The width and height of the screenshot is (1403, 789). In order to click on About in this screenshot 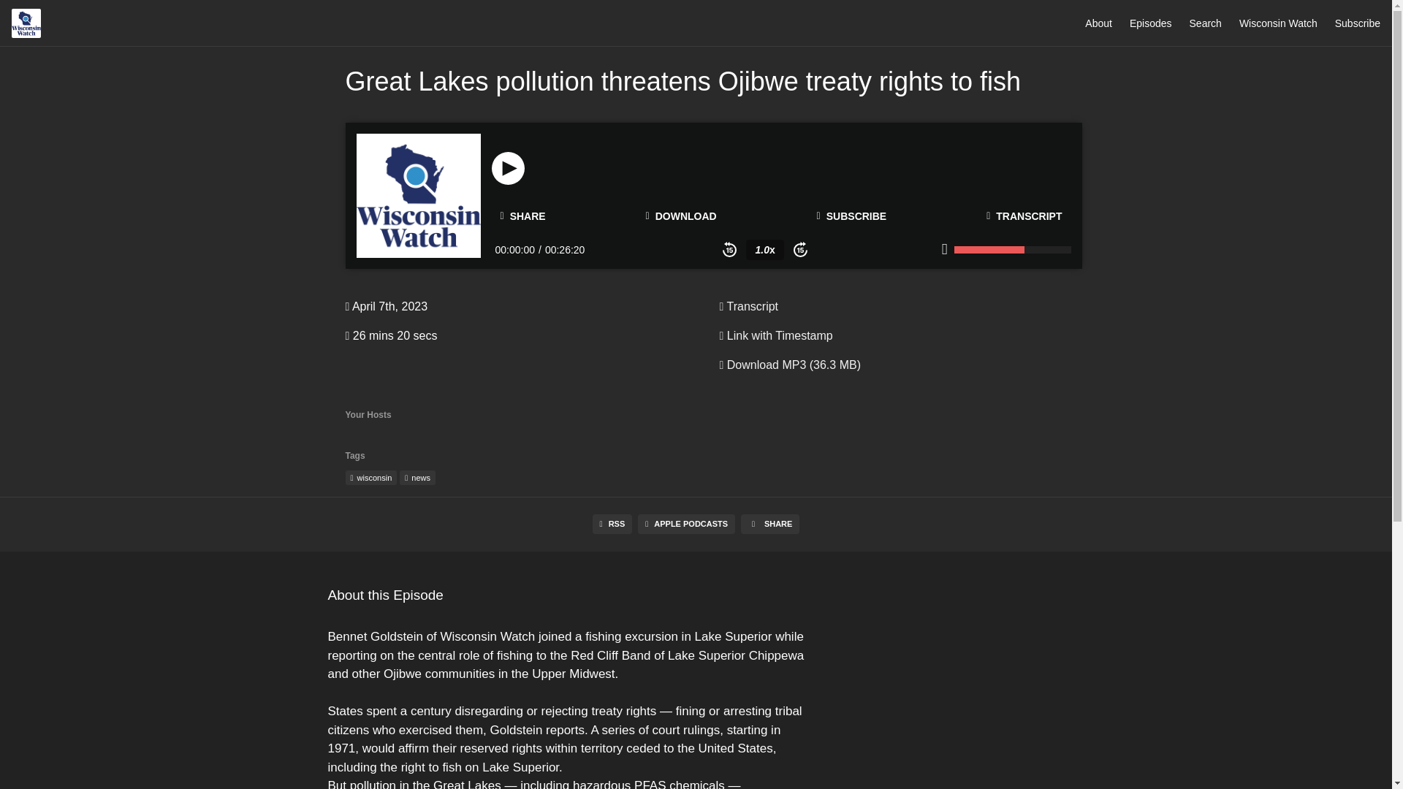, I will do `click(1098, 23)`.